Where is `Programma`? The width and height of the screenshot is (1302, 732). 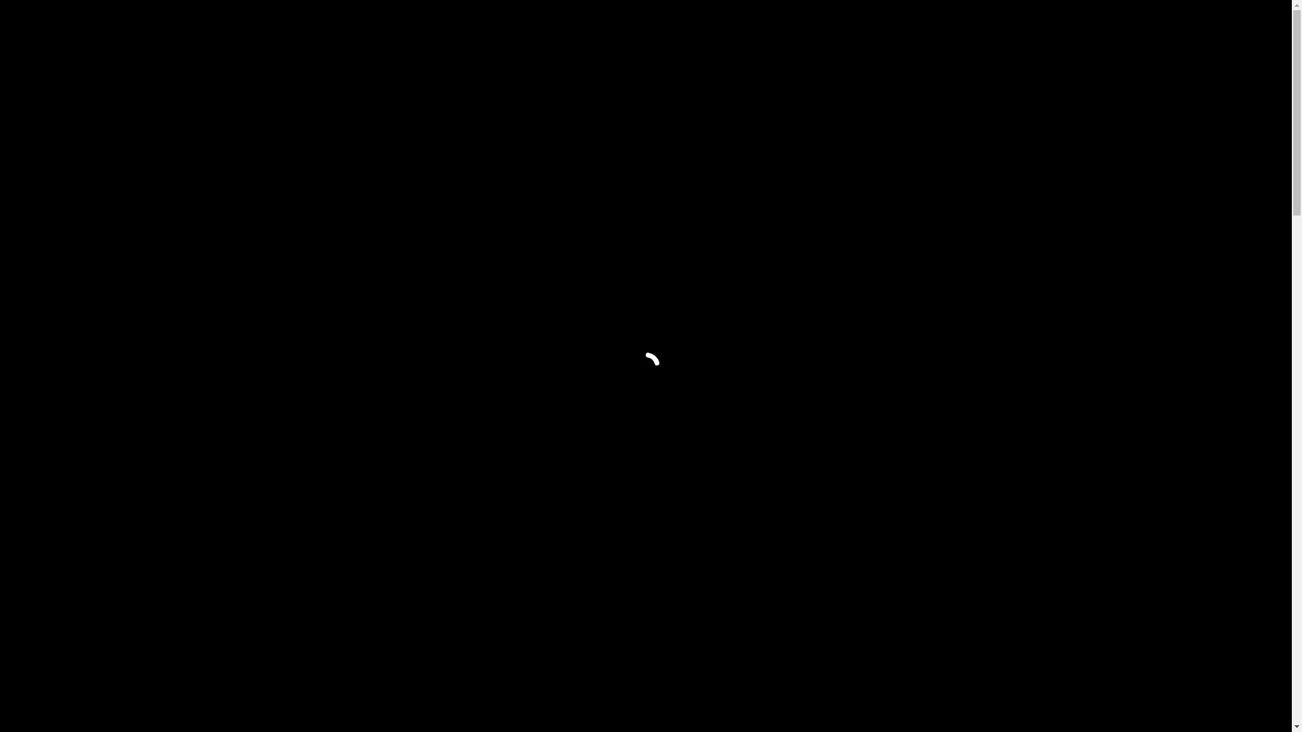 Programma is located at coordinates (824, 33).